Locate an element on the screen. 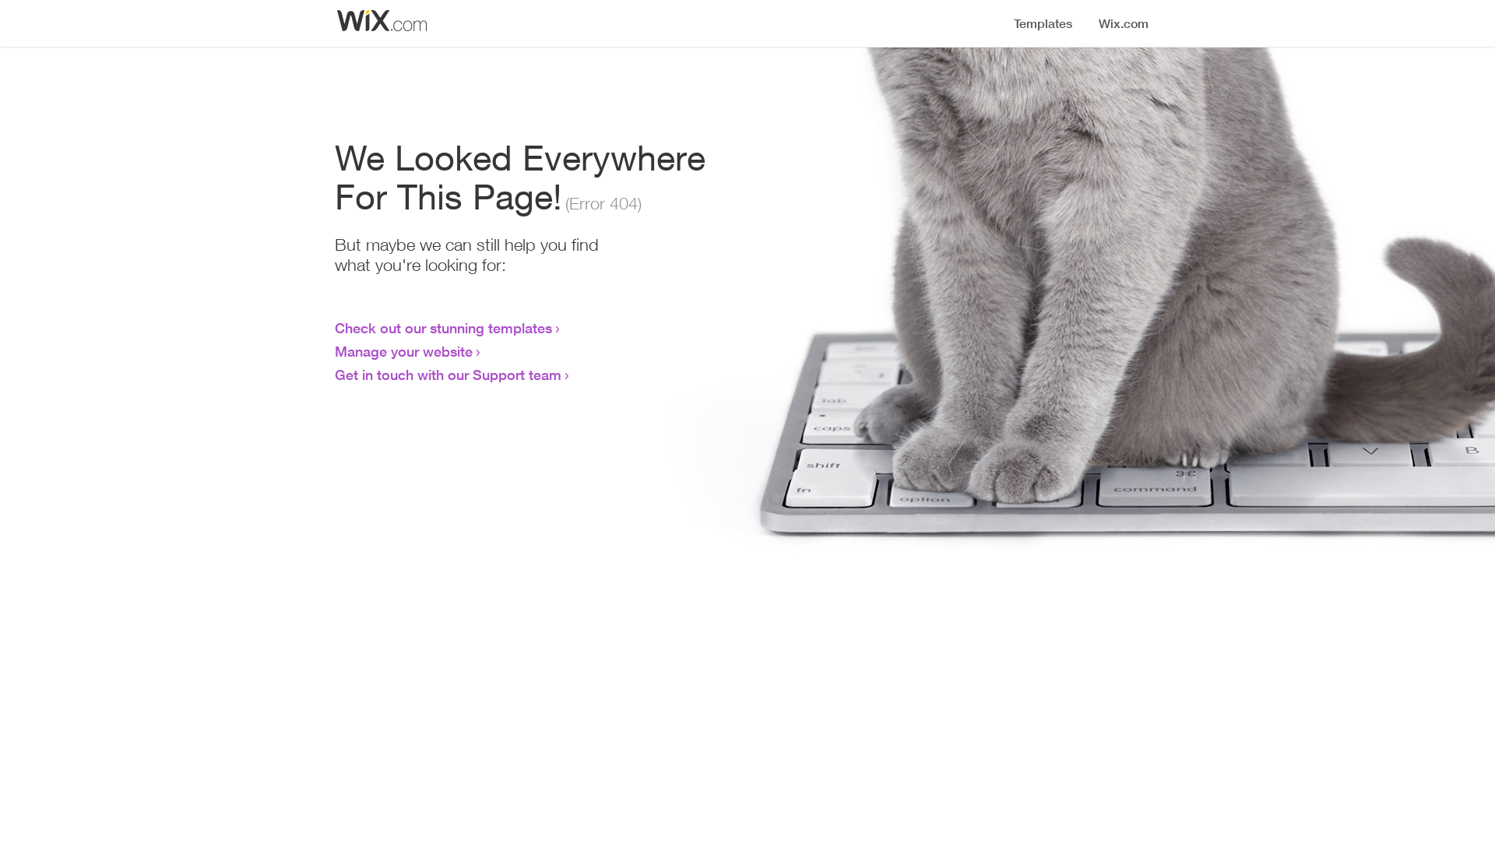  Check out our stunning templates is located at coordinates (444, 328).